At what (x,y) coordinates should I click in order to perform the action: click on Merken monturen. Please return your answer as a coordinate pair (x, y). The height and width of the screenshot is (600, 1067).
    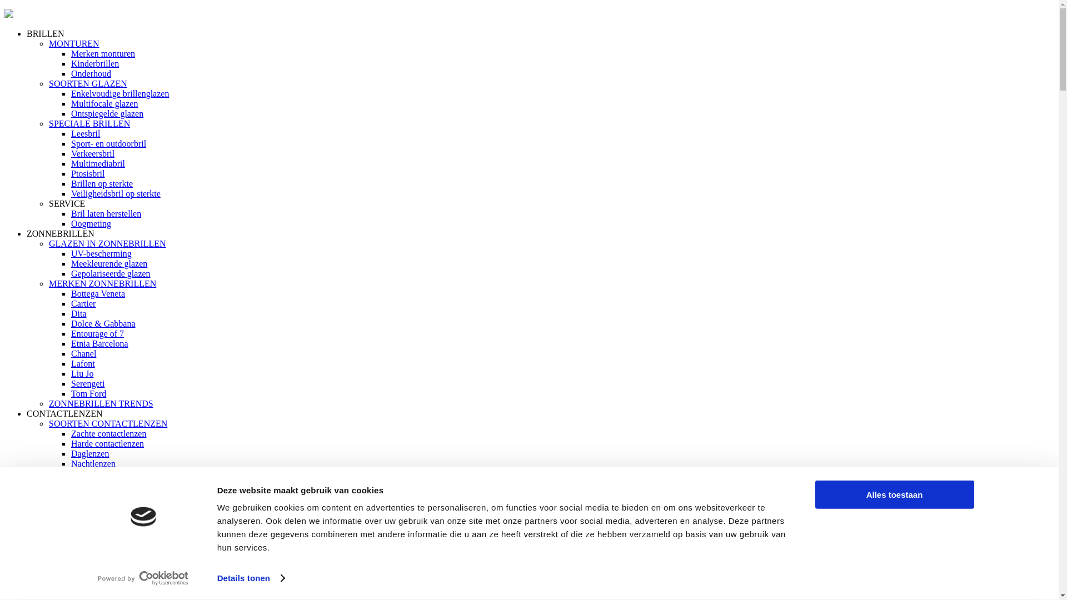
    Looking at the image, I should click on (103, 53).